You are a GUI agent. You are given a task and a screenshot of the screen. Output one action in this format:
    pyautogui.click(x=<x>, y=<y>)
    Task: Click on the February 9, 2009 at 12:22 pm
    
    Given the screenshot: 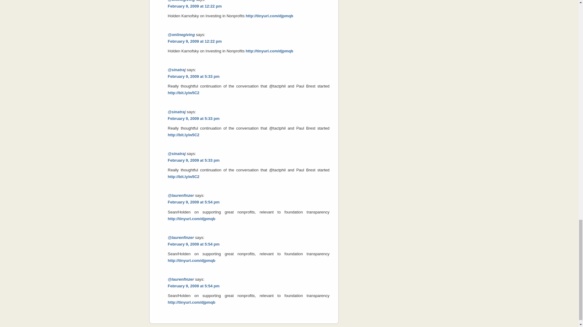 What is the action you would take?
    pyautogui.click(x=194, y=6)
    